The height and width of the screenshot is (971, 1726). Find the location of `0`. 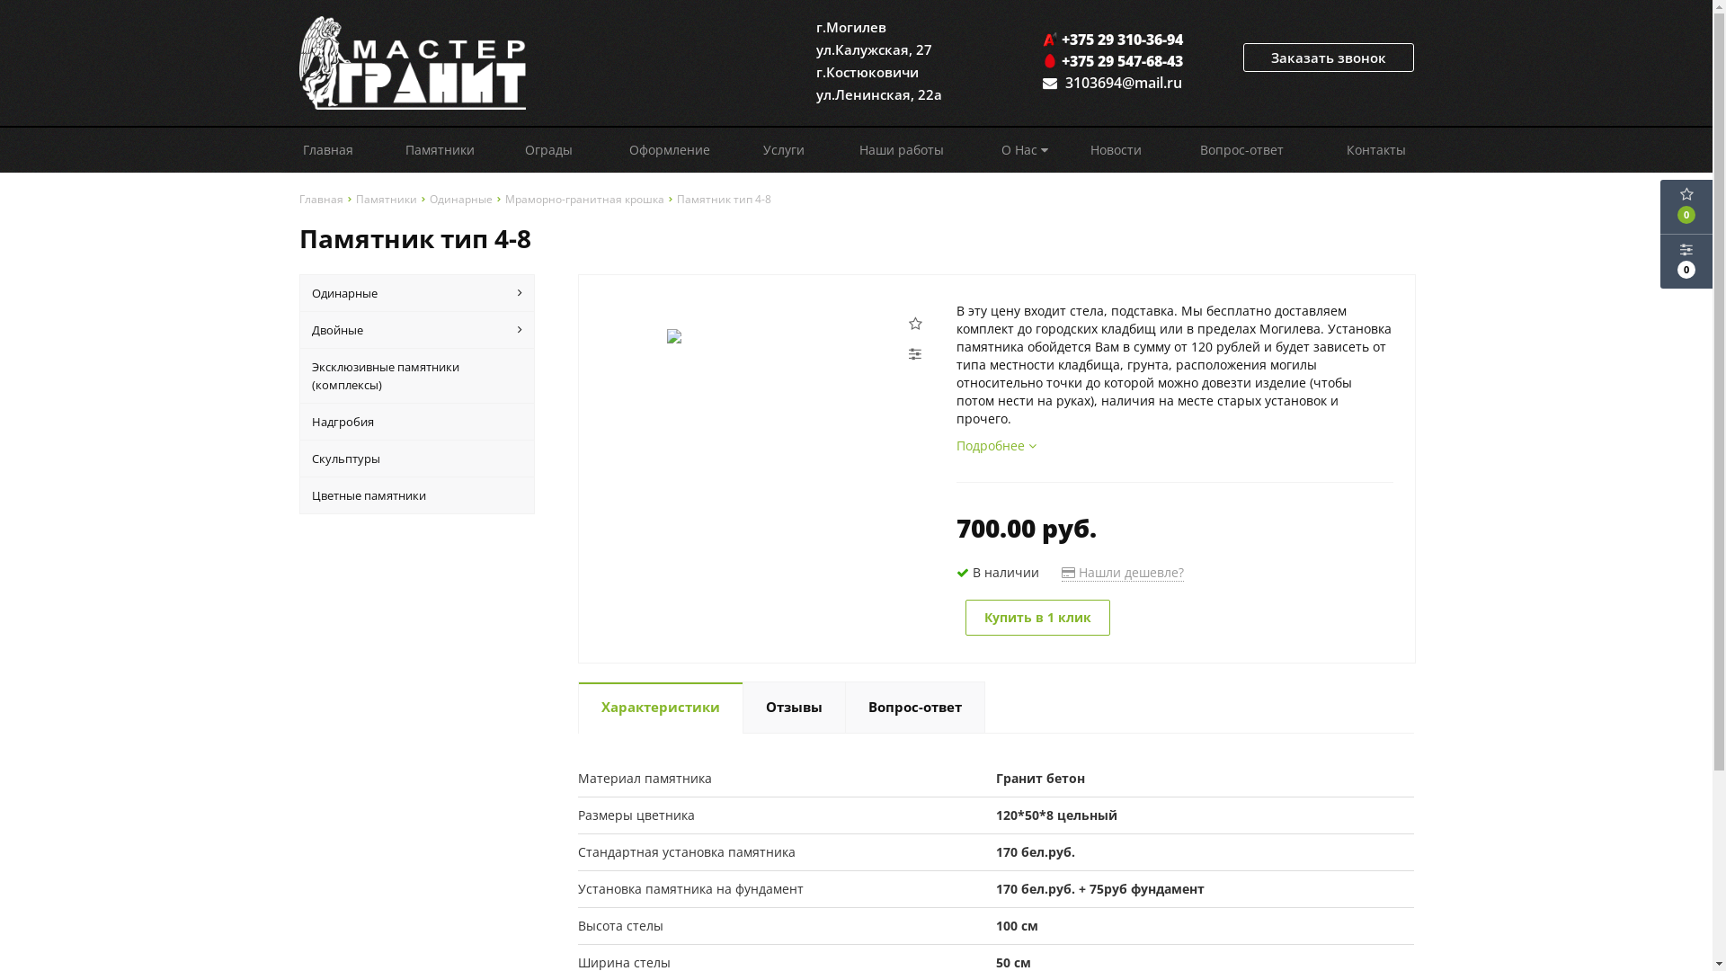

0 is located at coordinates (1686, 207).